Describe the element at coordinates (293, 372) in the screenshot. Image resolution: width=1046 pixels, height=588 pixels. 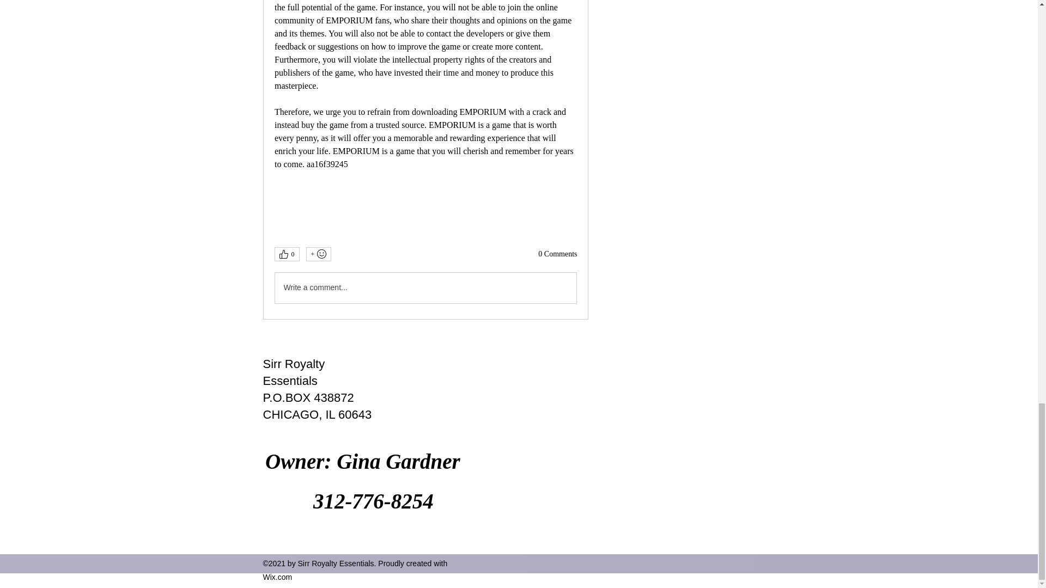
I see `Sirr Royalty Essentials` at that location.